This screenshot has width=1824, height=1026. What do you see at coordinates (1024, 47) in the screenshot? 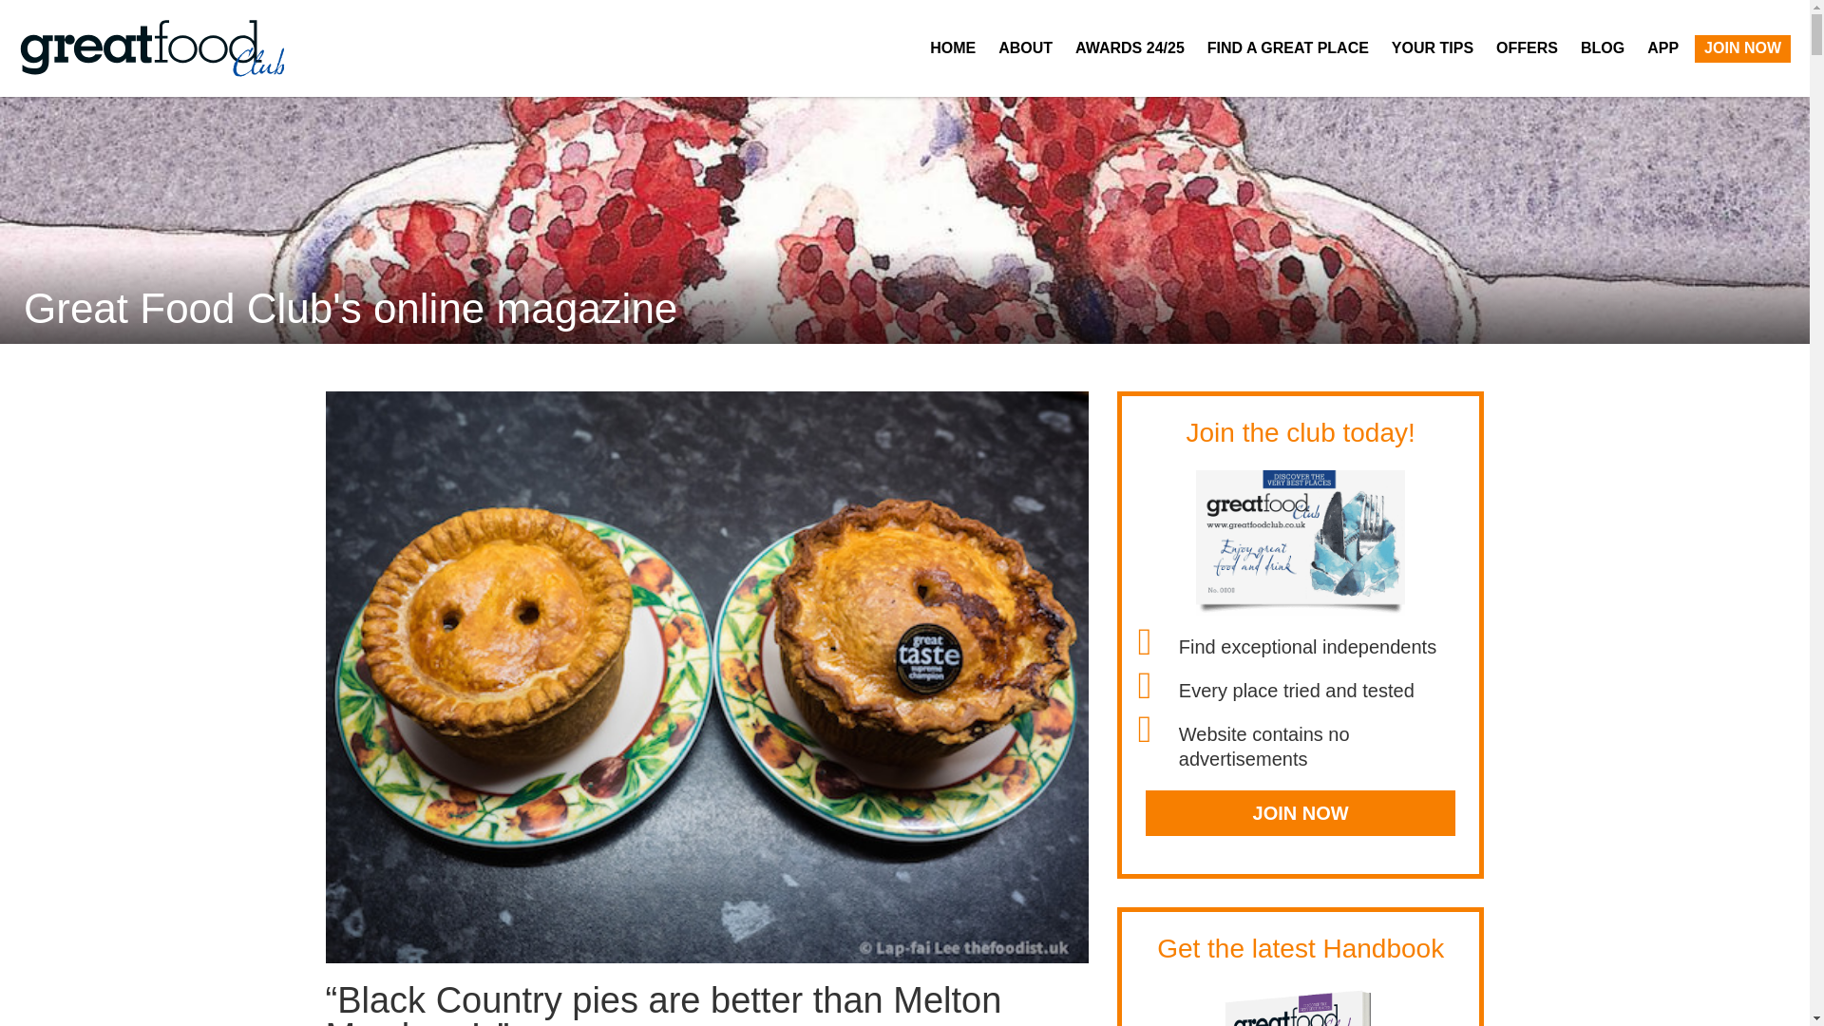
I see `ABOUT` at bounding box center [1024, 47].